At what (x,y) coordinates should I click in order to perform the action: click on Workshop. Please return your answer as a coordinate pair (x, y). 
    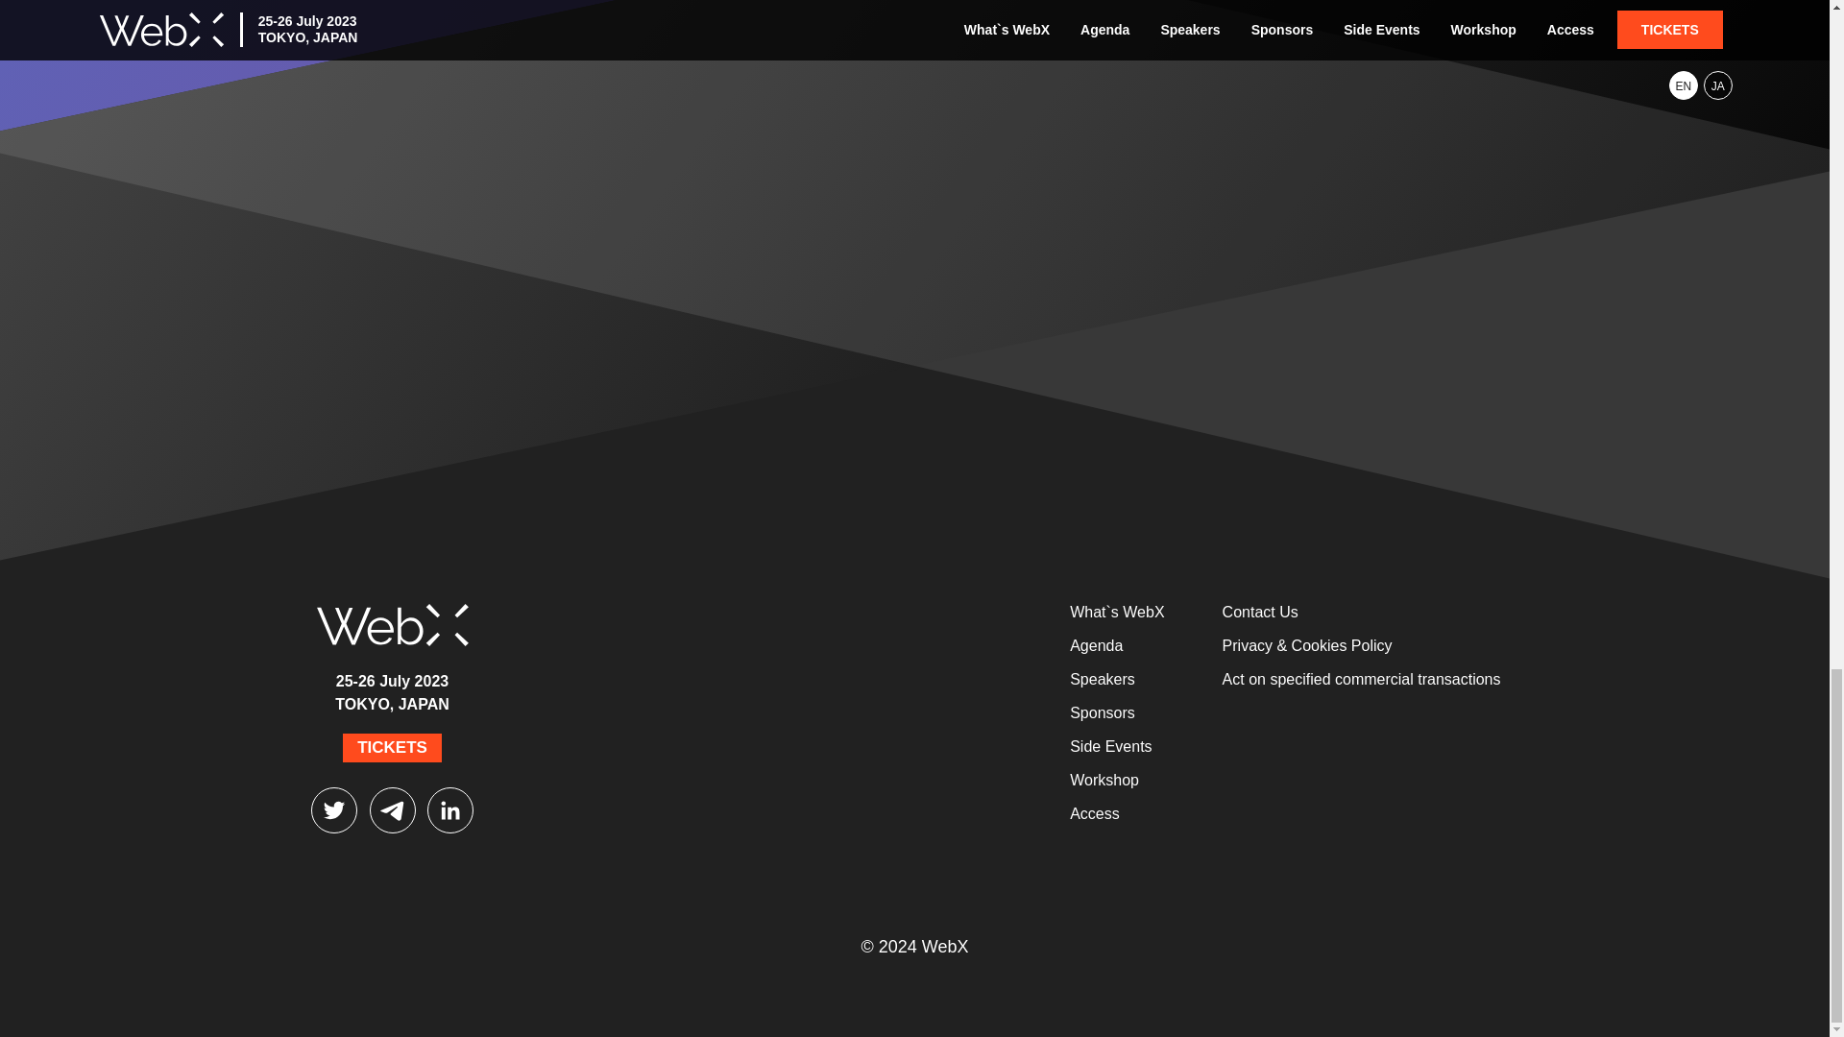
    Looking at the image, I should click on (1104, 780).